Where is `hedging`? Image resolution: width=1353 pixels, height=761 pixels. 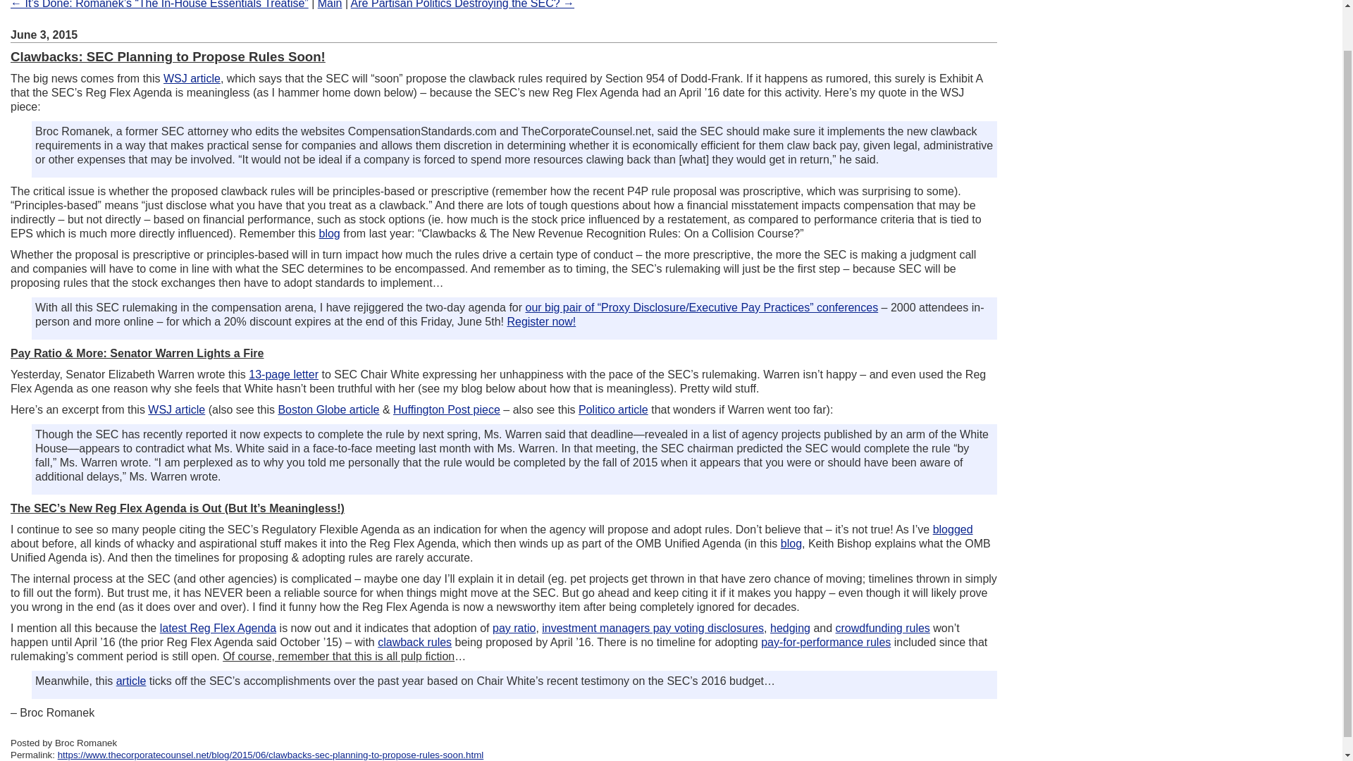
hedging is located at coordinates (790, 628).